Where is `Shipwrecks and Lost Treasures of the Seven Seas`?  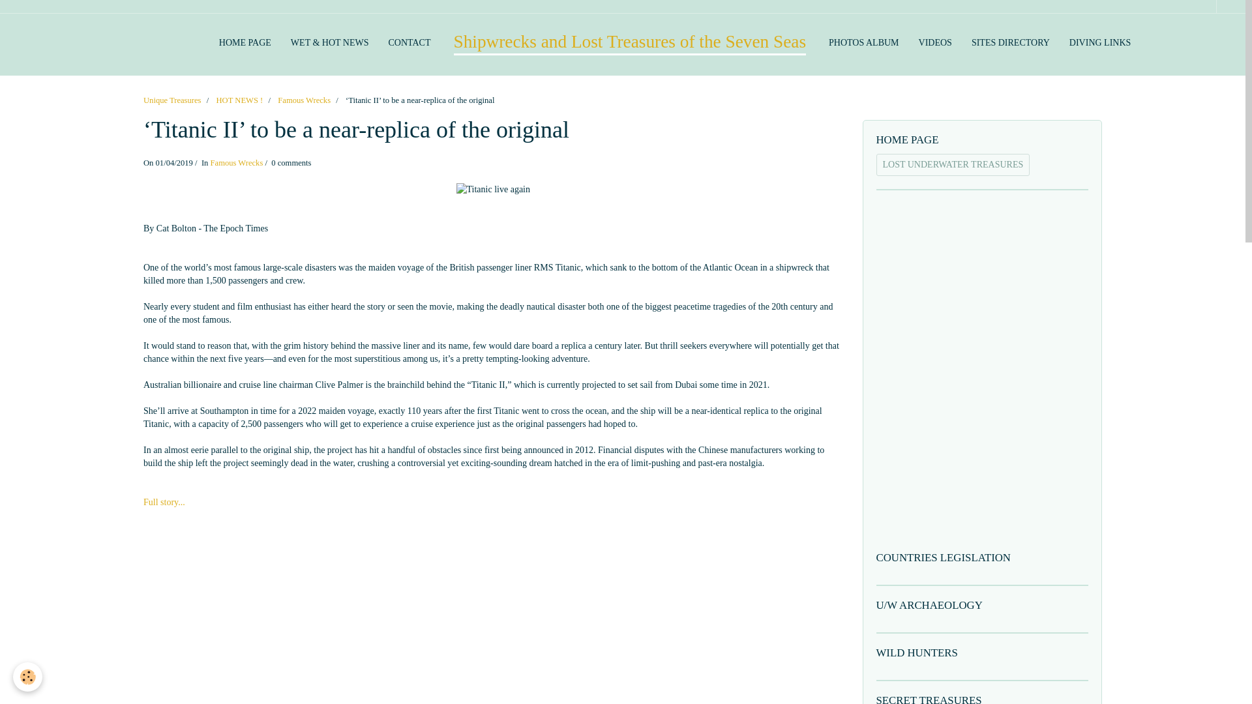 Shipwrecks and Lost Treasures of the Seven Seas is located at coordinates (630, 43).